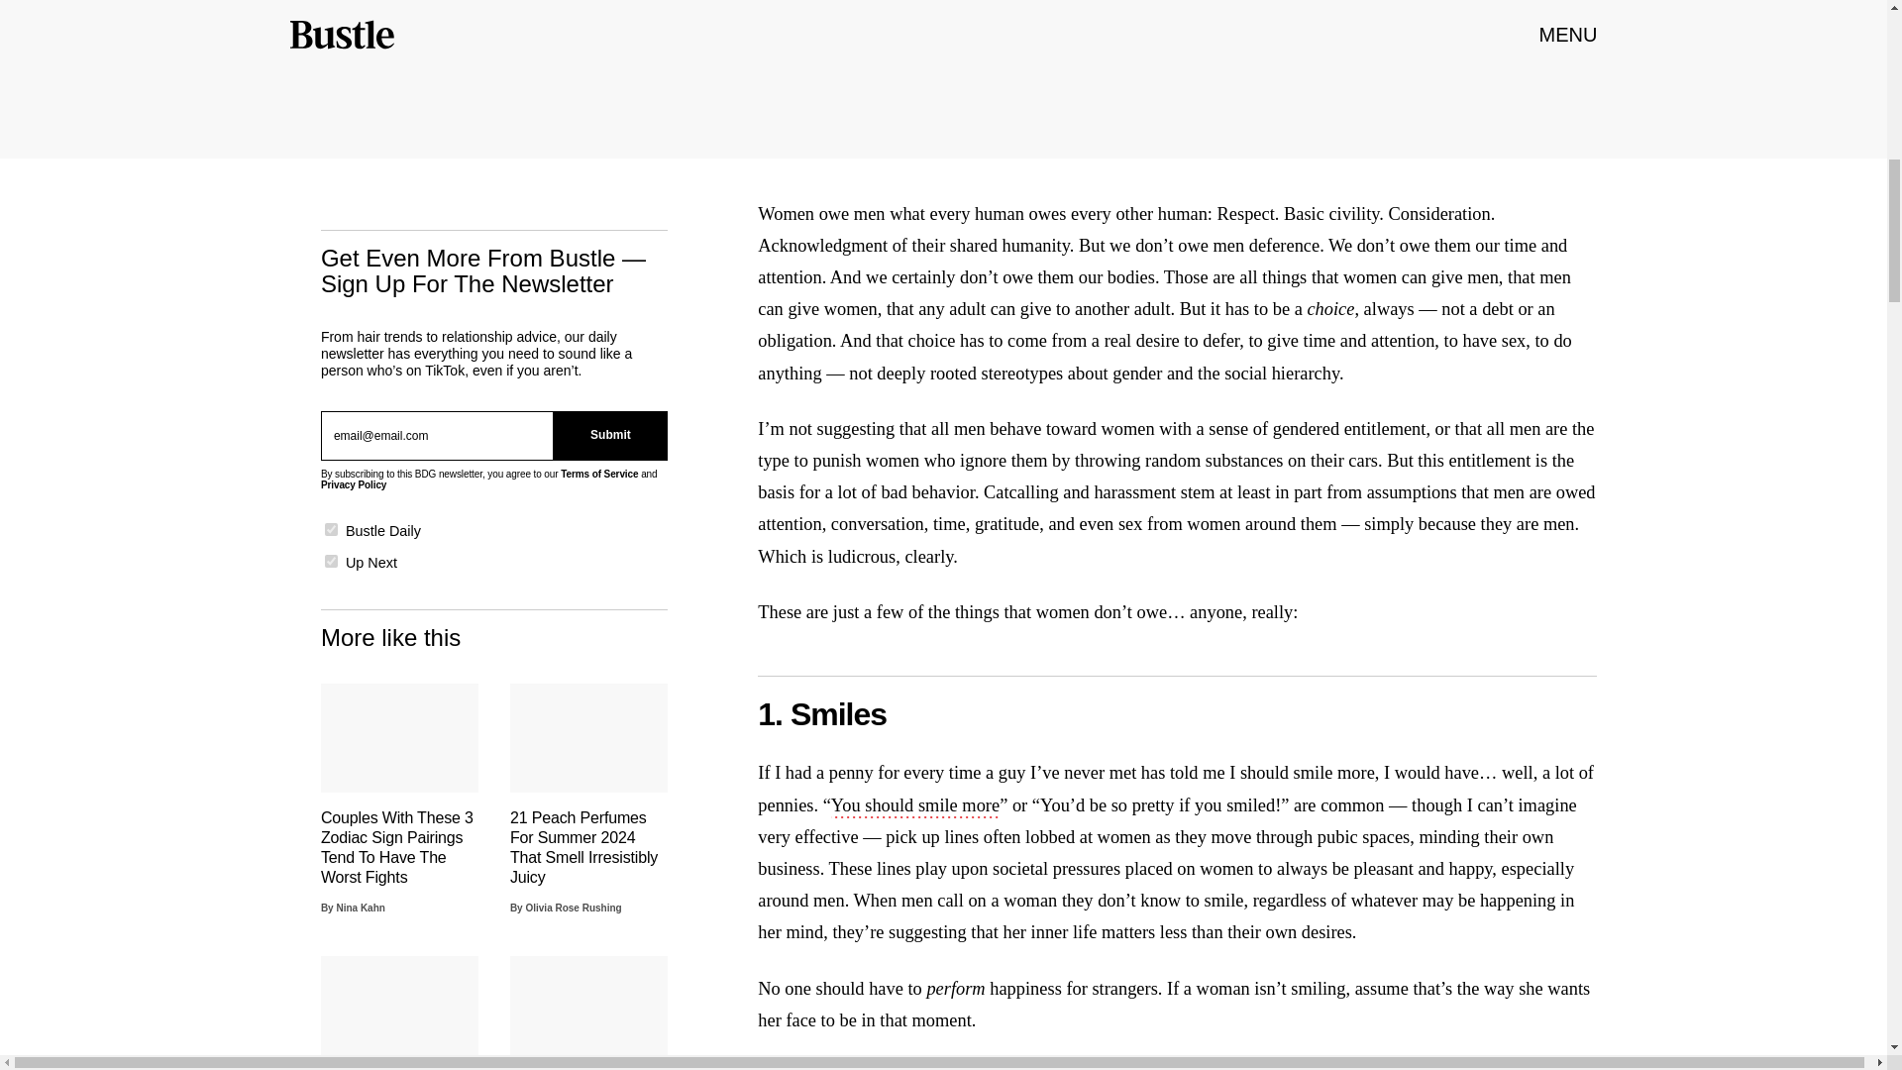 The image size is (1902, 1070). I want to click on Terms of Service, so click(598, 474).